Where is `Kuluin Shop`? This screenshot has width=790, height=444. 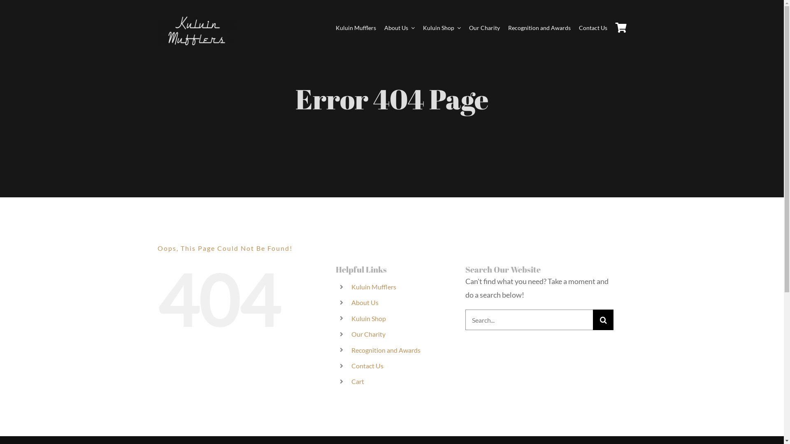 Kuluin Shop is located at coordinates (369, 318).